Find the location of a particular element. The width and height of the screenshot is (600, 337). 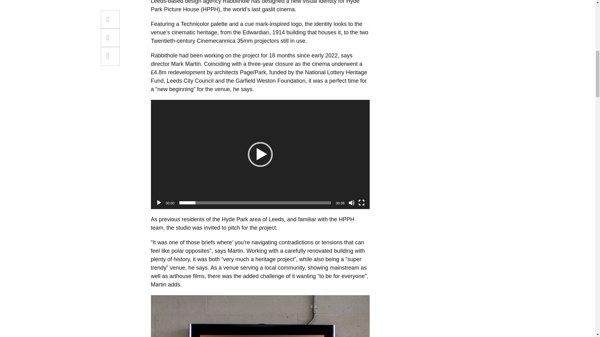

Play is located at coordinates (159, 203).